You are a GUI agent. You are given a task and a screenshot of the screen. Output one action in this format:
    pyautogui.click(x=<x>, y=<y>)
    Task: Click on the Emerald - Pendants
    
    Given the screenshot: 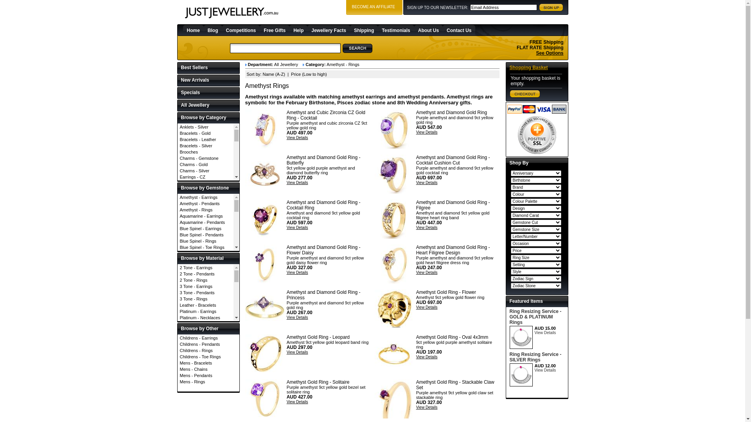 What is the action you would take?
    pyautogui.click(x=206, y=354)
    